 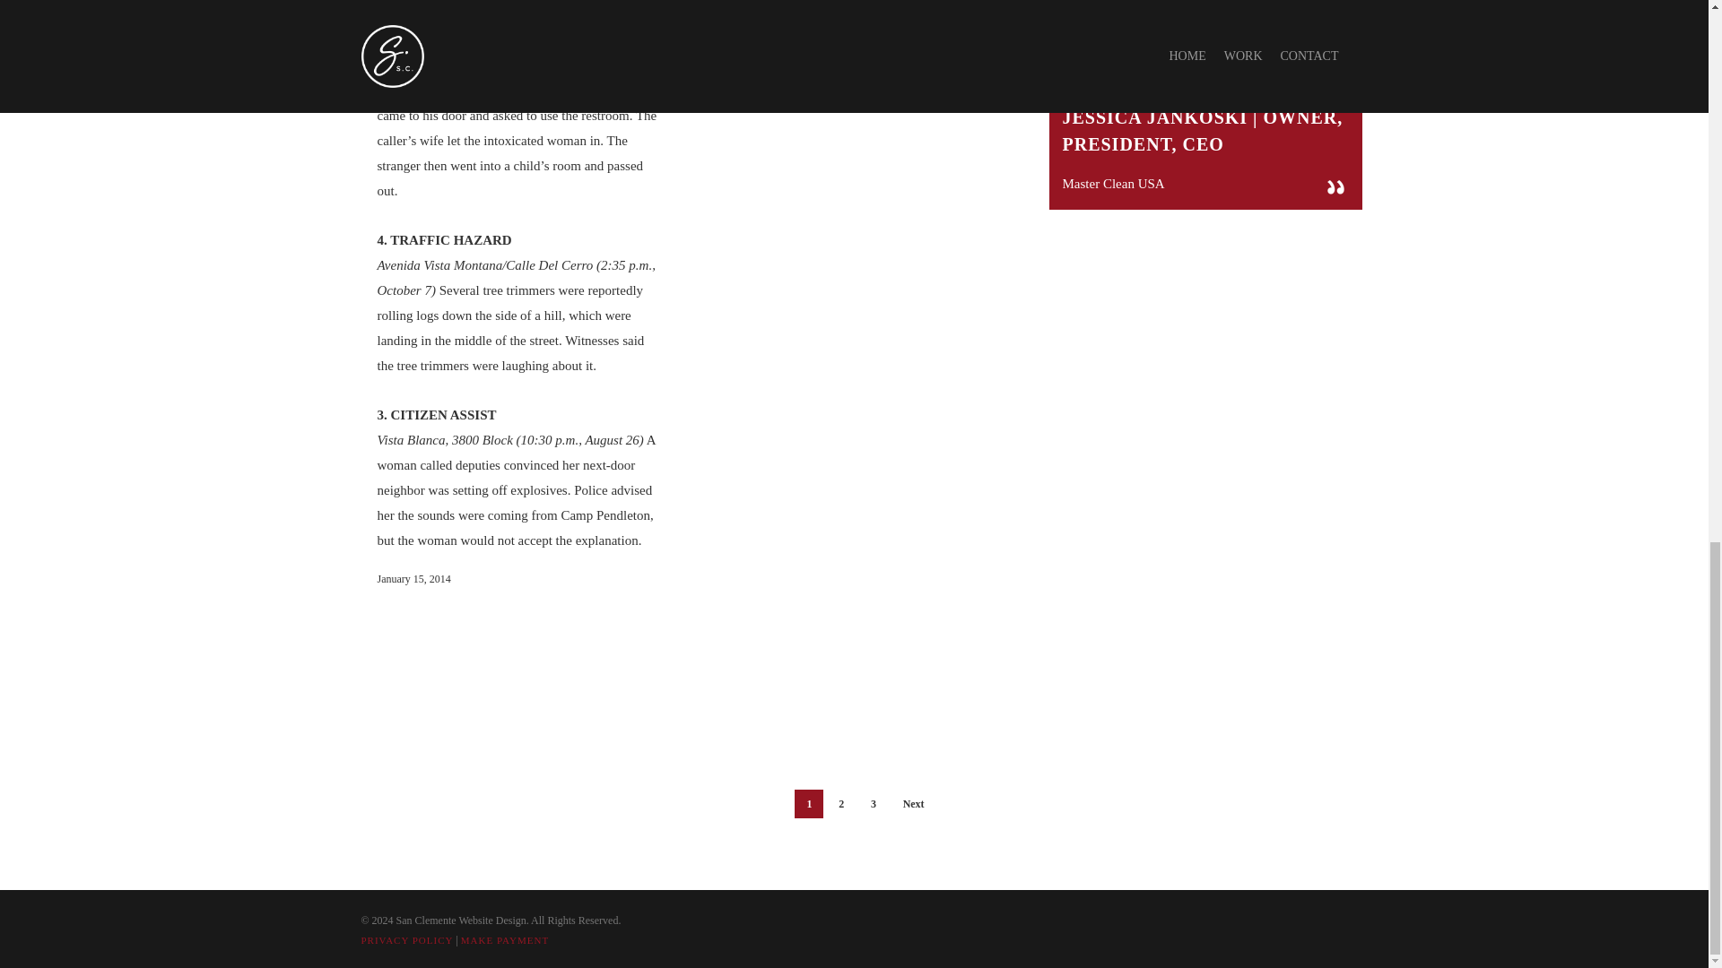 What do you see at coordinates (874, 803) in the screenshot?
I see `3` at bounding box center [874, 803].